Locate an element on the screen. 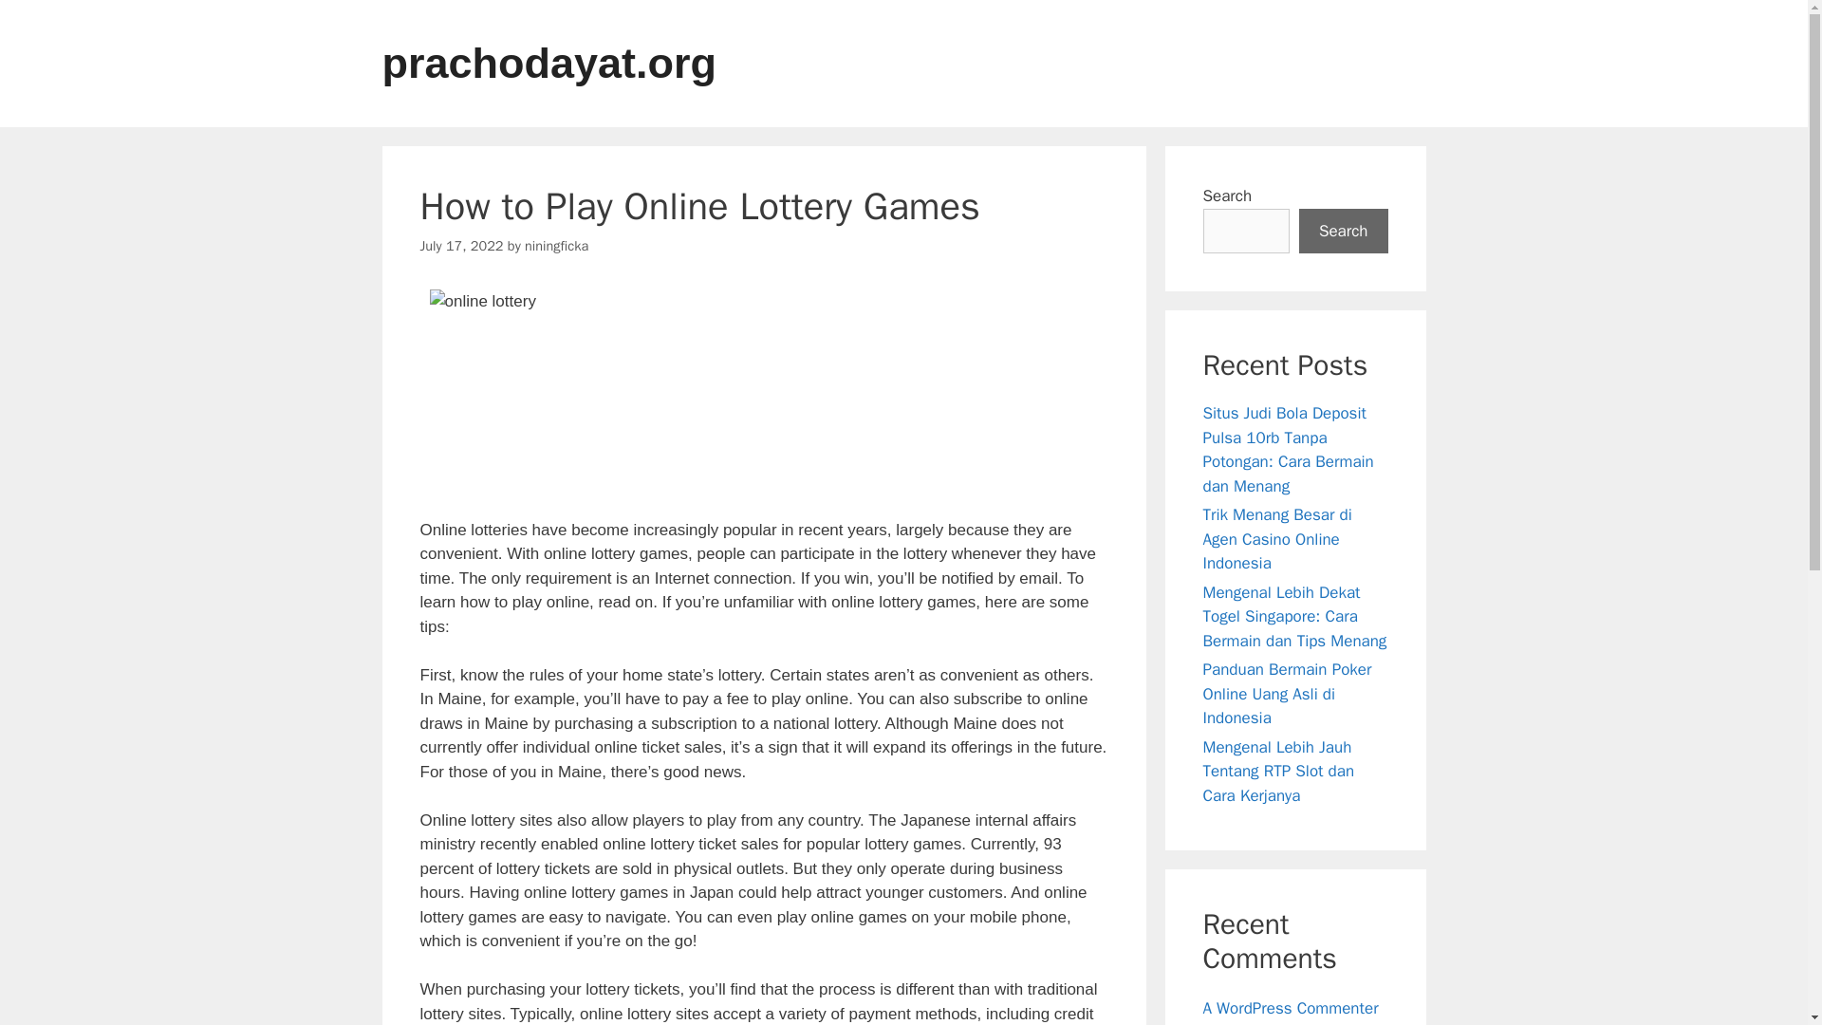  A WordPress Commenter is located at coordinates (1291, 1008).